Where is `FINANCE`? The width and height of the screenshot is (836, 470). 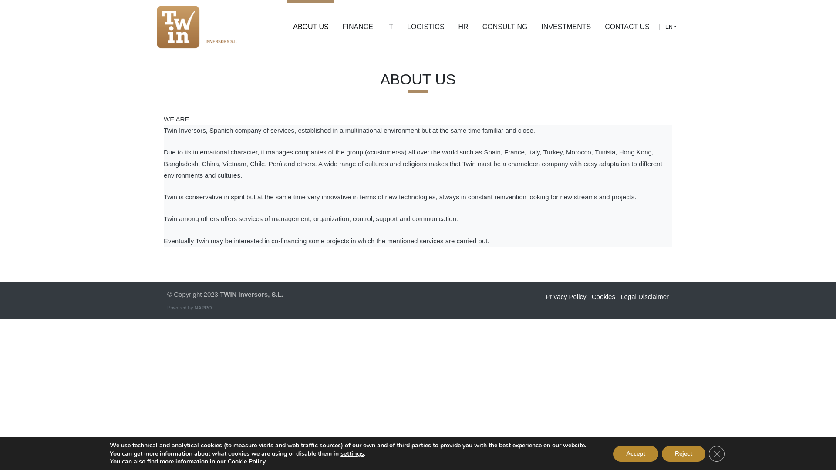 FINANCE is located at coordinates (358, 27).